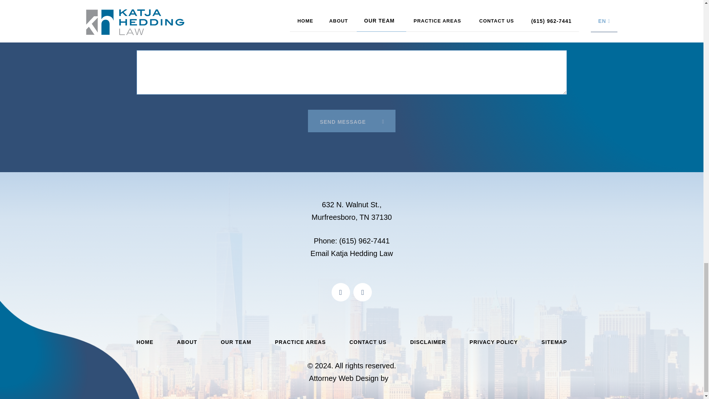 Image resolution: width=709 pixels, height=399 pixels. What do you see at coordinates (368, 342) in the screenshot?
I see `CONTACT US` at bounding box center [368, 342].